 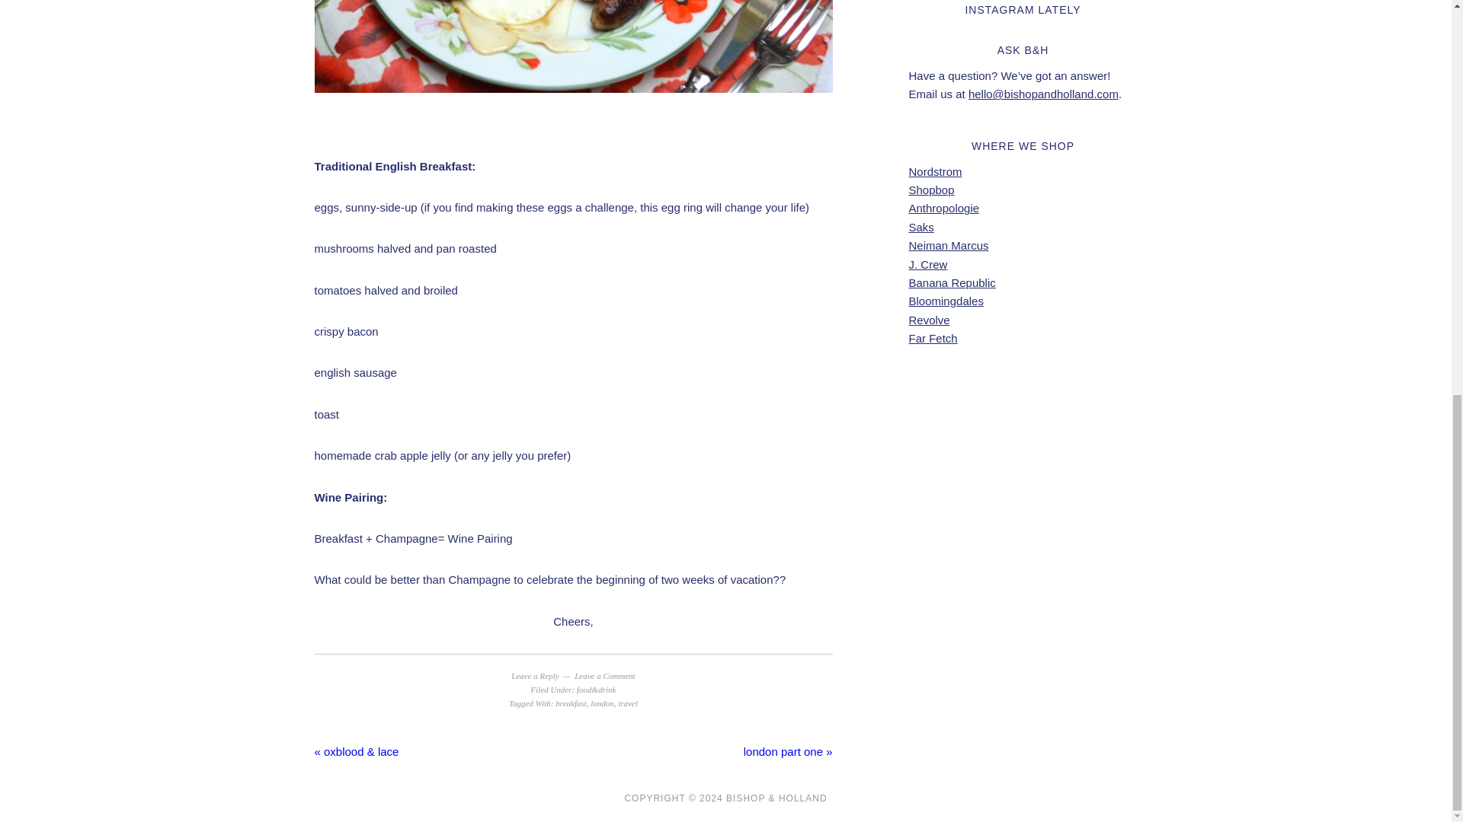 What do you see at coordinates (571, 703) in the screenshot?
I see `breakfast` at bounding box center [571, 703].